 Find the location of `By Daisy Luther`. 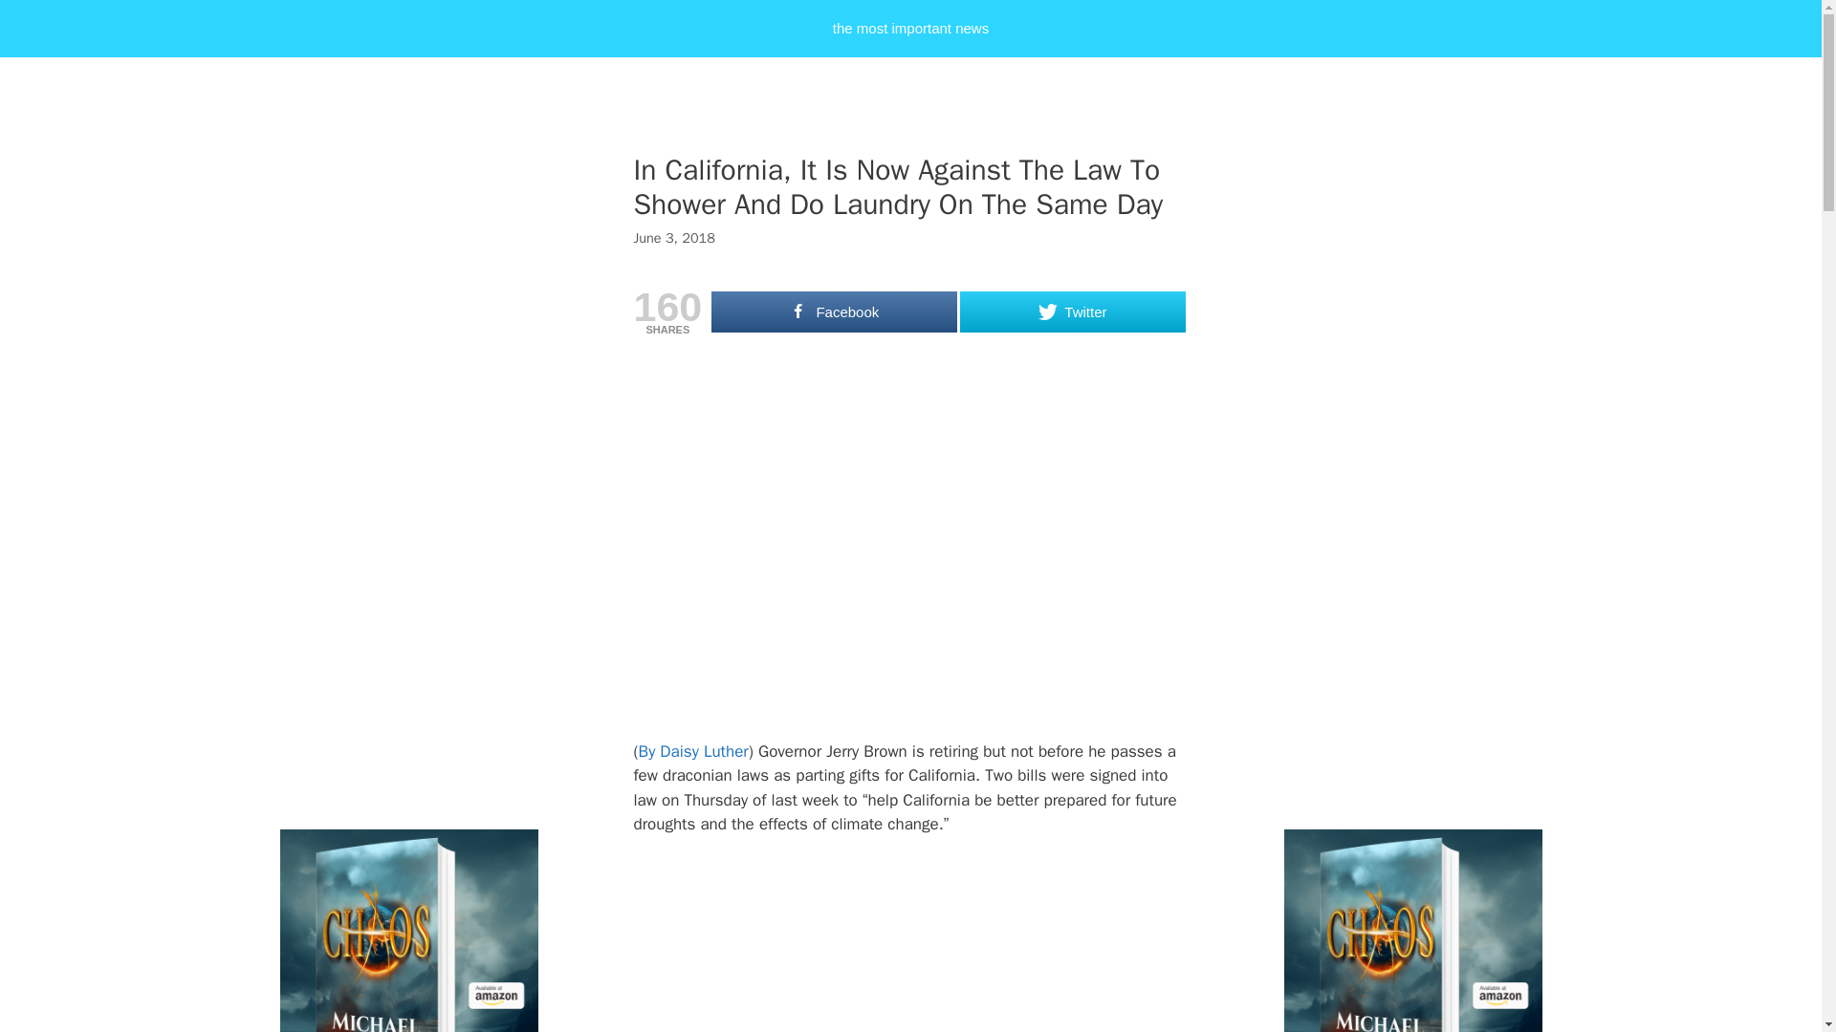

By Daisy Luther is located at coordinates (694, 751).